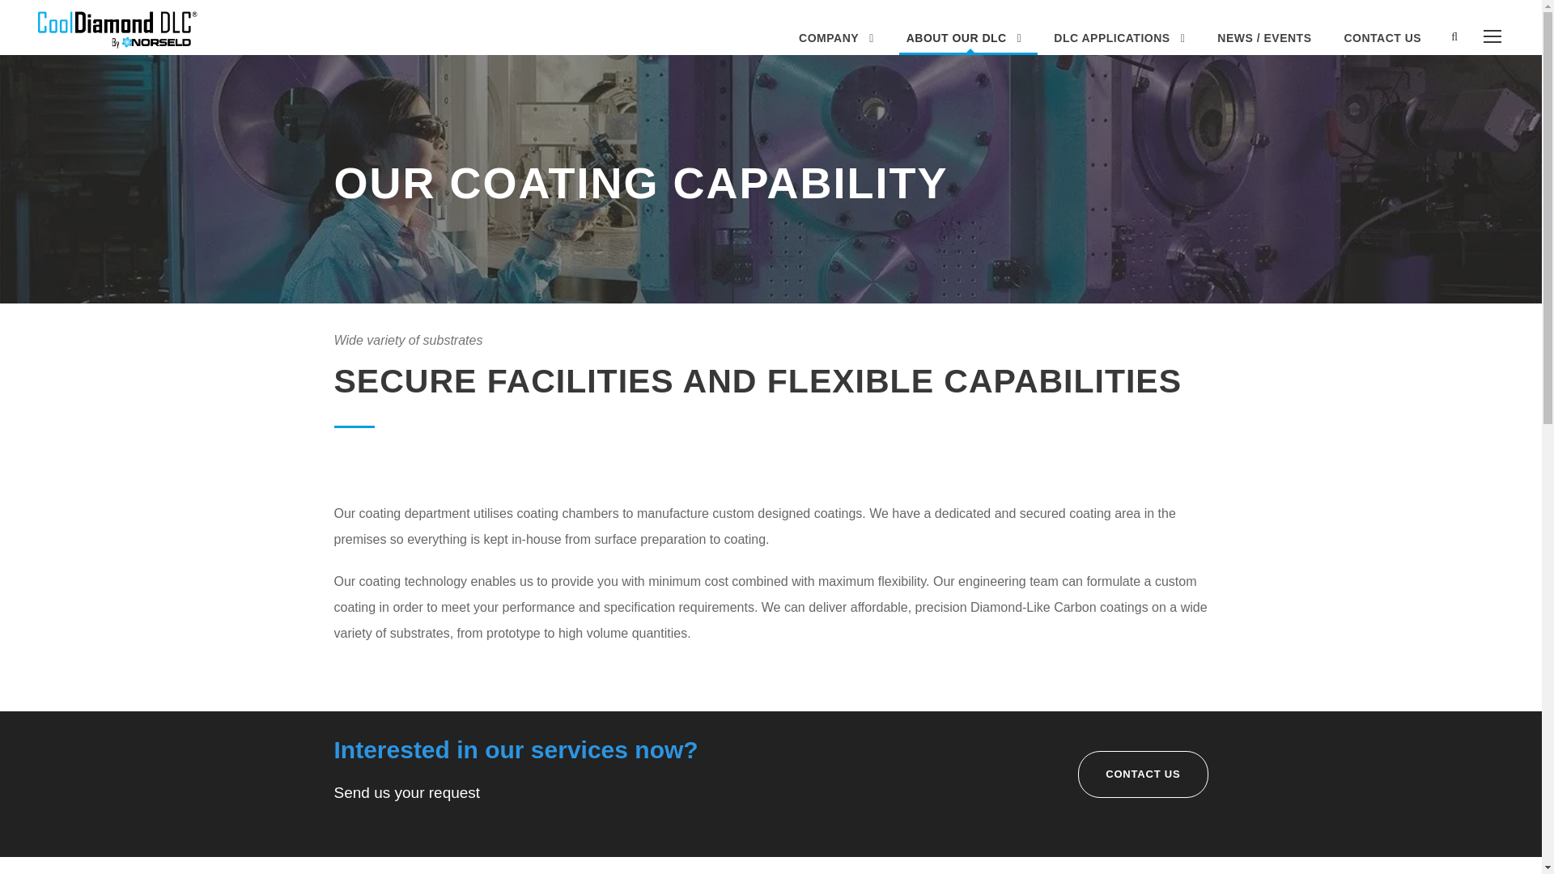 This screenshot has width=1554, height=874. I want to click on CONTACT US, so click(1143, 774).